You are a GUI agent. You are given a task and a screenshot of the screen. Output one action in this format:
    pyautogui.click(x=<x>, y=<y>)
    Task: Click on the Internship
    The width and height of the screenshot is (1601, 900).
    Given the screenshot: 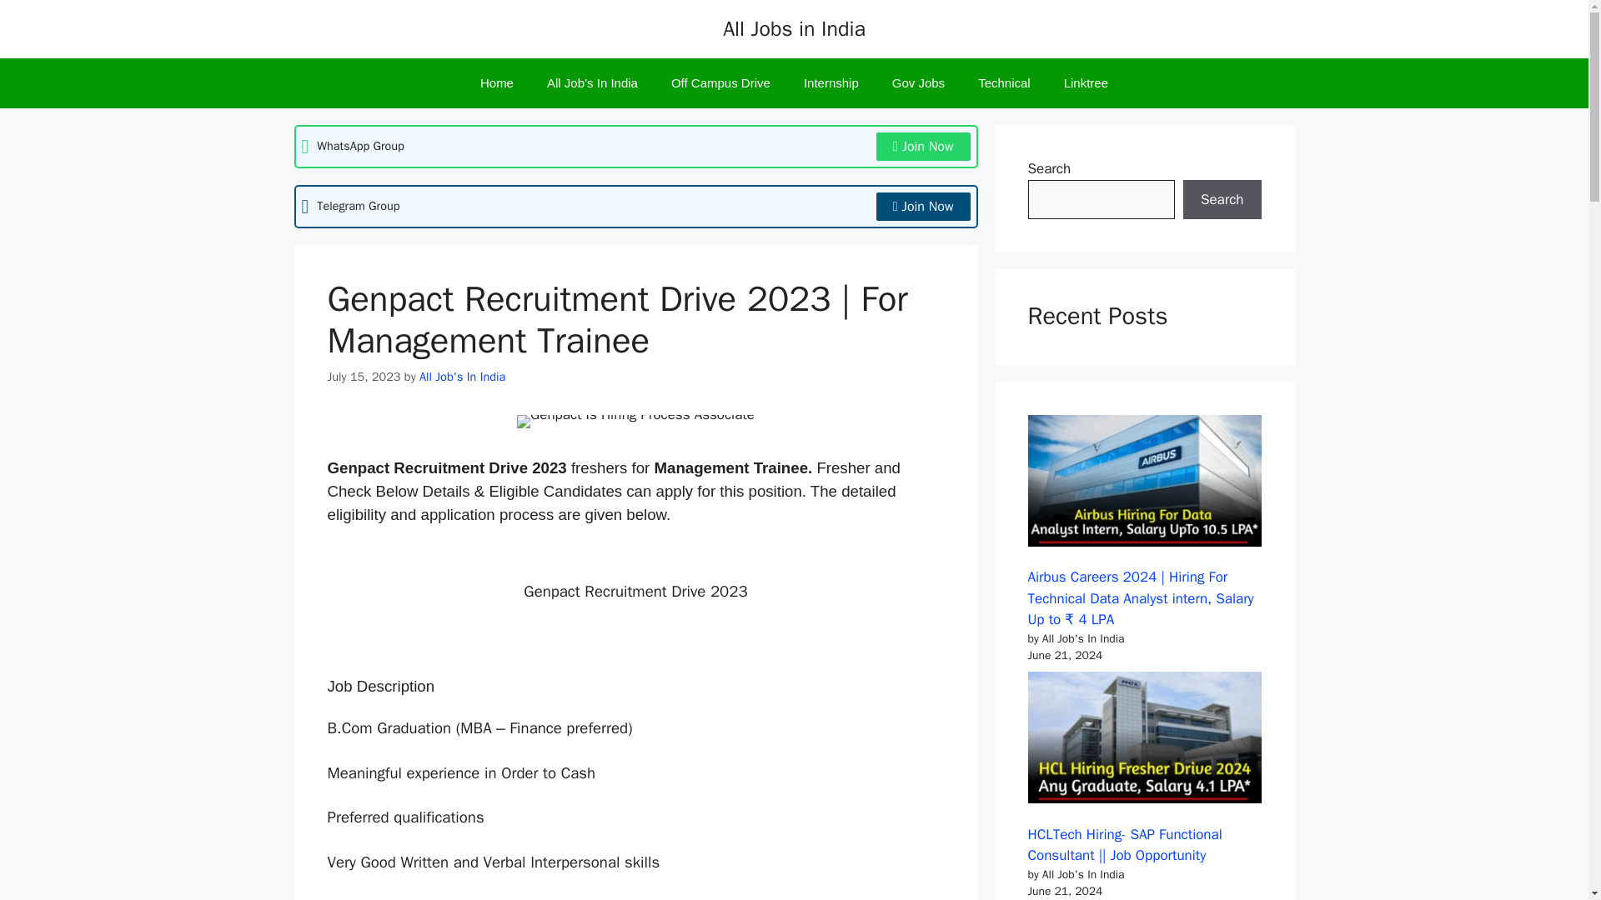 What is the action you would take?
    pyautogui.click(x=831, y=83)
    